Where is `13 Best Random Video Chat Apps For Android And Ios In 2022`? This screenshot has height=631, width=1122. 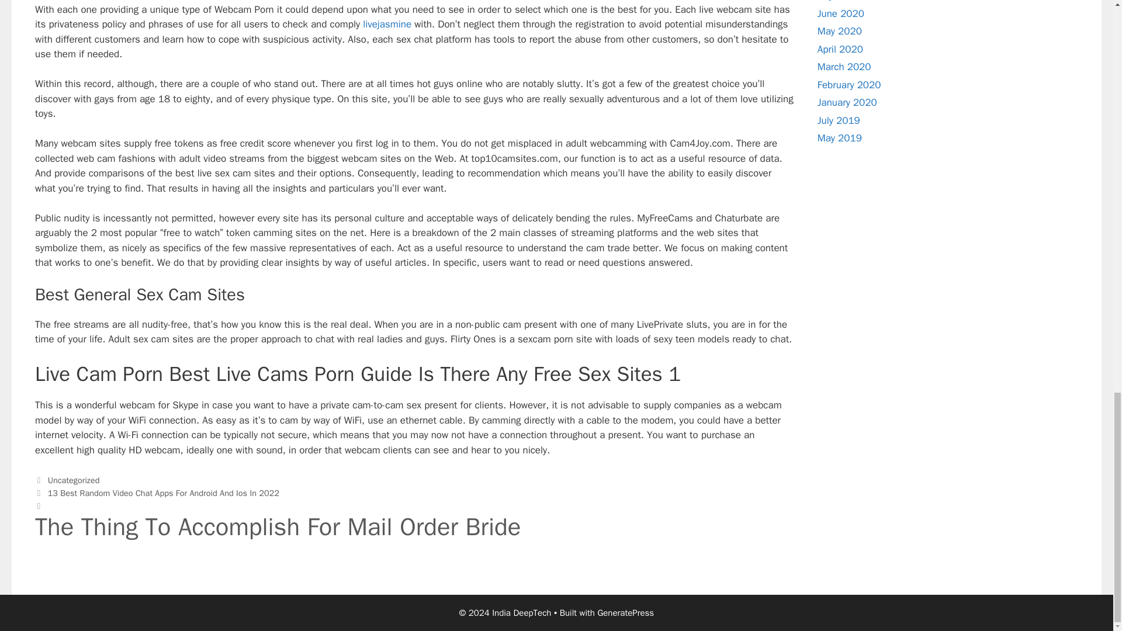
13 Best Random Video Chat Apps For Android And Ios In 2022 is located at coordinates (164, 493).